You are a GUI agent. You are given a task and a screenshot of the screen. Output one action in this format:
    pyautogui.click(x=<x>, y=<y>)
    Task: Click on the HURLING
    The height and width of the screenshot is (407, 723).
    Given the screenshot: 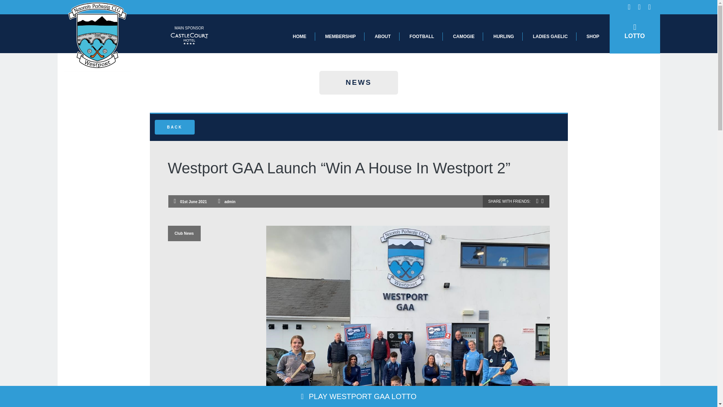 What is the action you would take?
    pyautogui.click(x=503, y=36)
    